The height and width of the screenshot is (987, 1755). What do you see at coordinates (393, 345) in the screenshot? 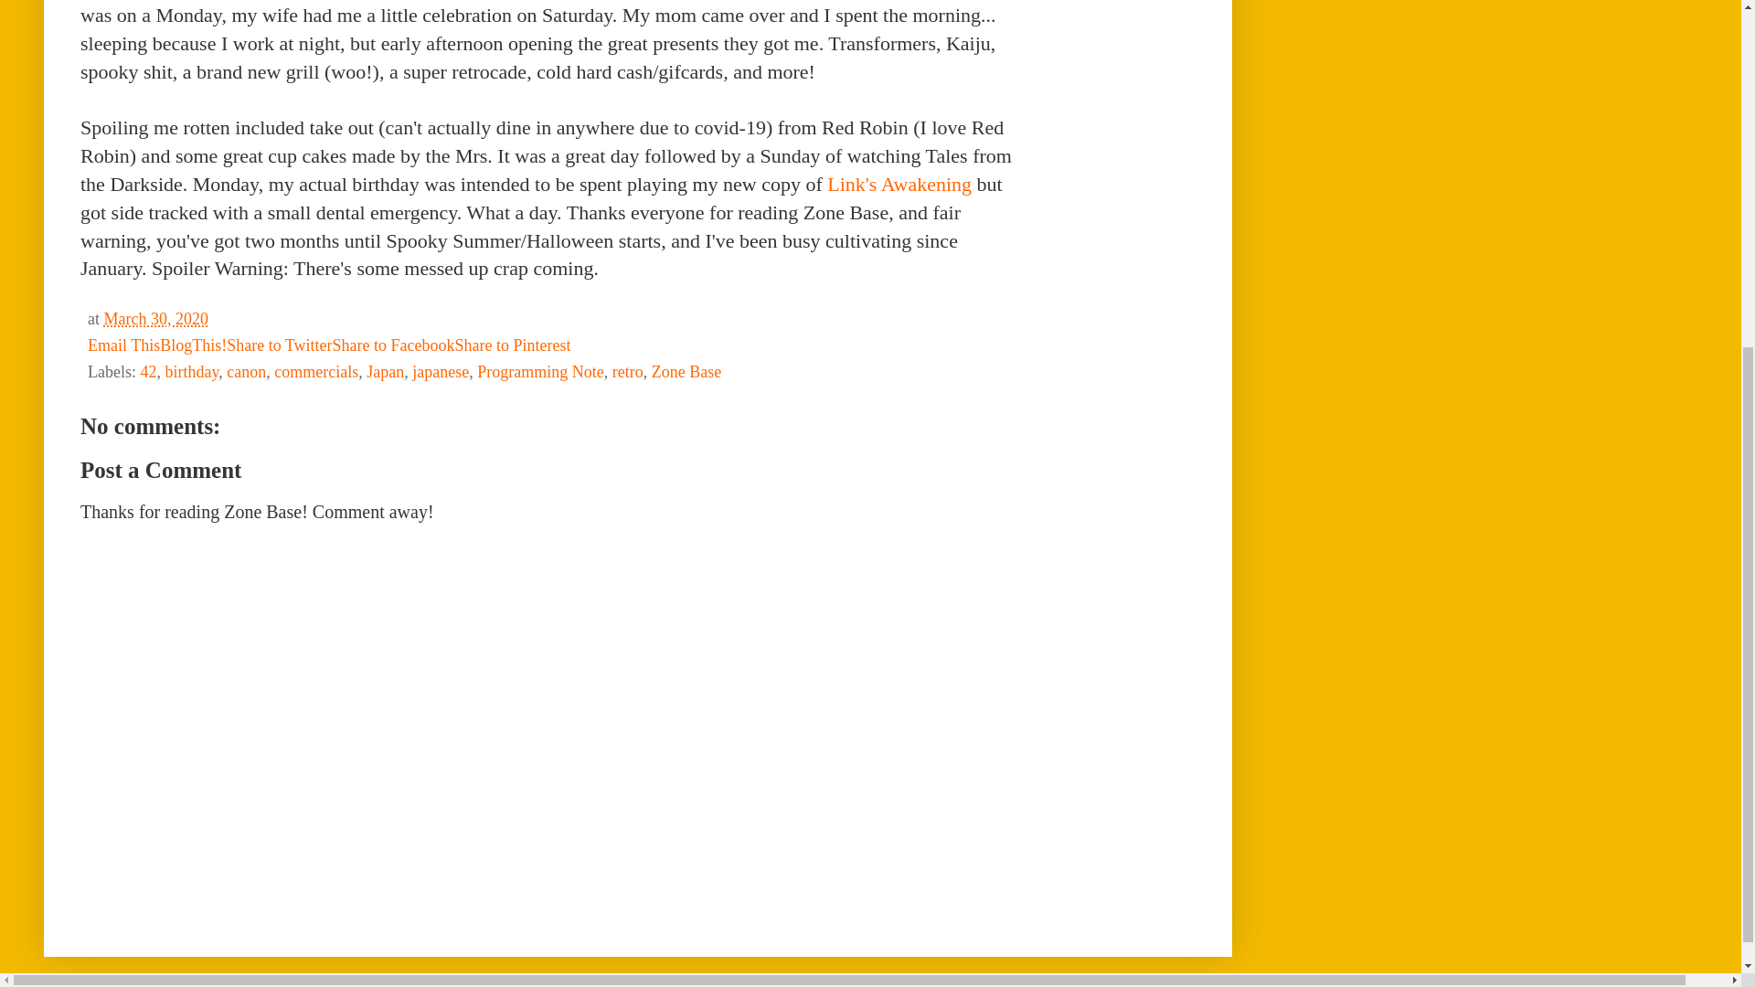
I see `Share to Facebook` at bounding box center [393, 345].